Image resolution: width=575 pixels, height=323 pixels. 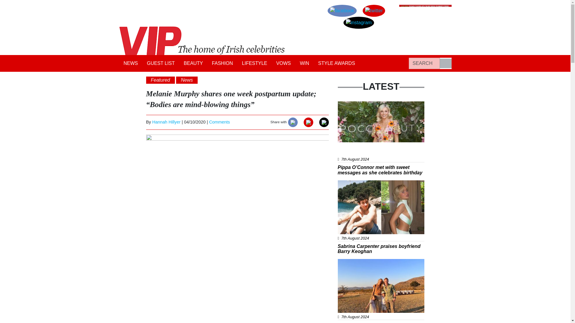 What do you see at coordinates (348, 184) in the screenshot?
I see `News` at bounding box center [348, 184].